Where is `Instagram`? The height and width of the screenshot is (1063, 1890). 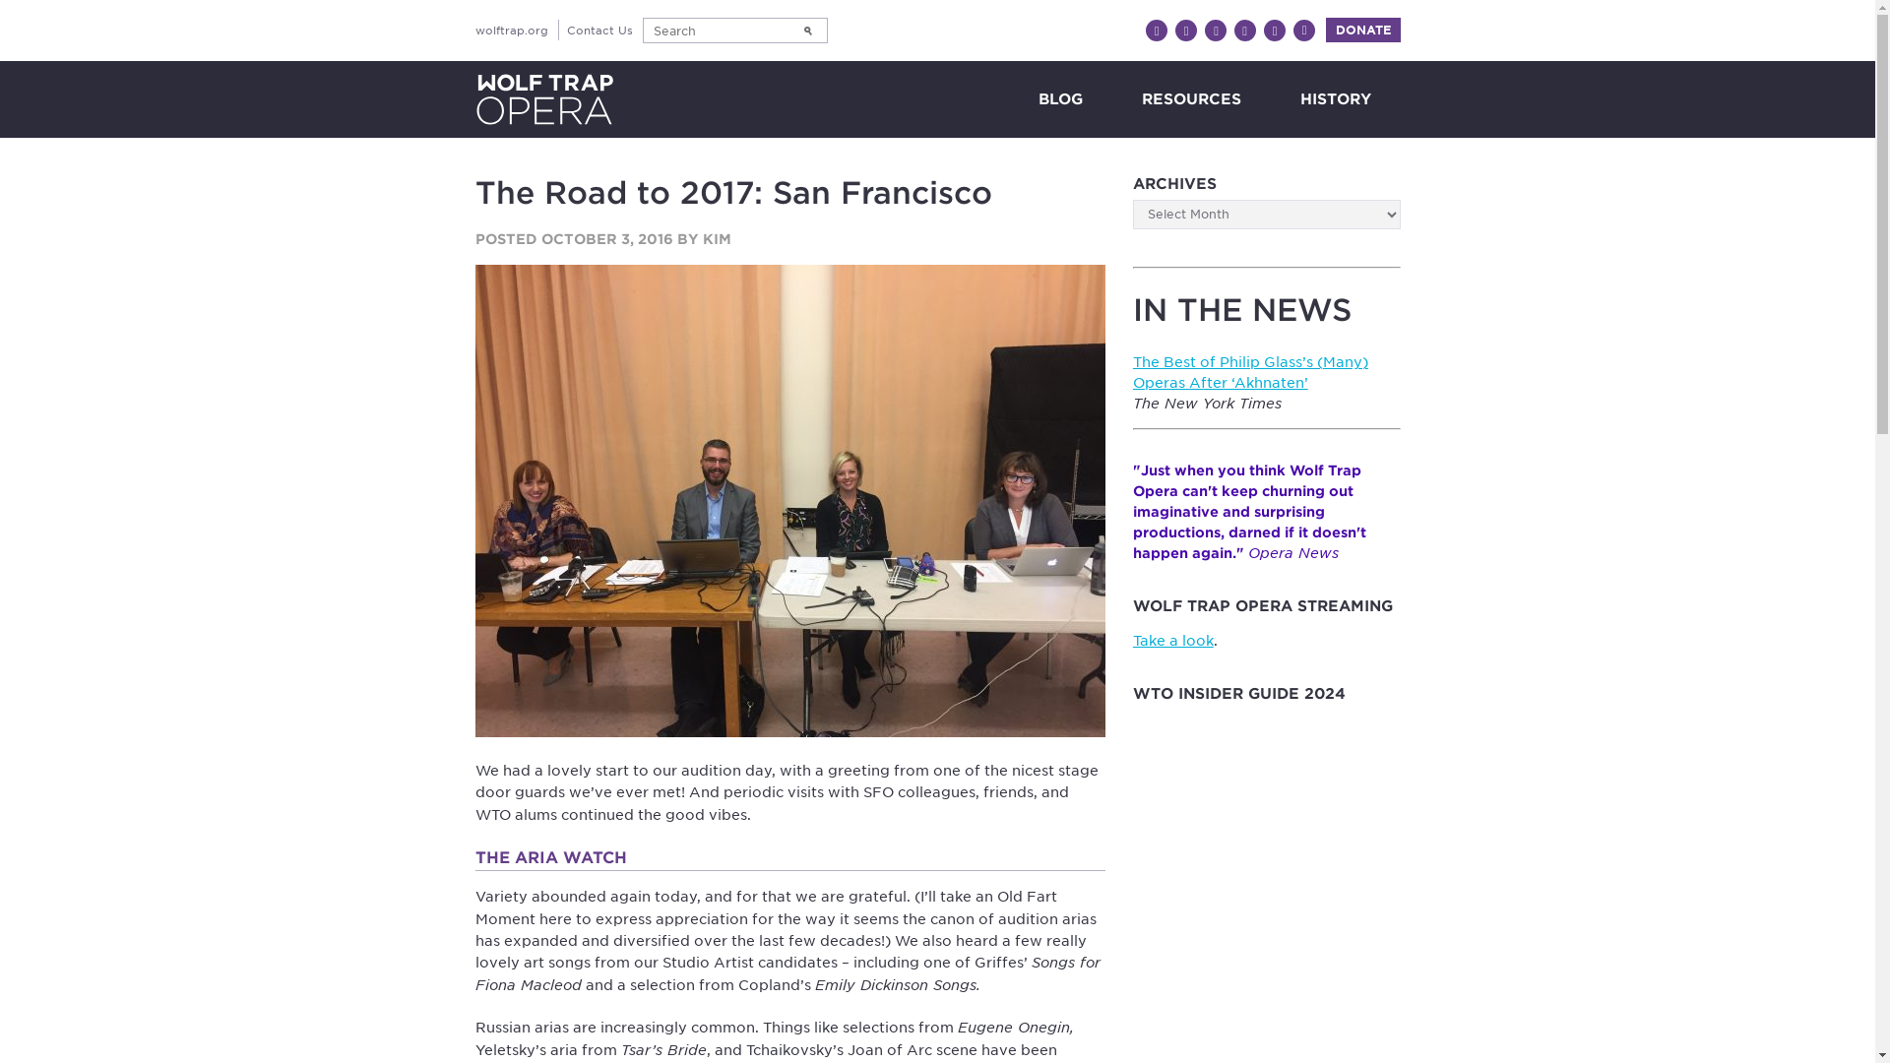 Instagram is located at coordinates (1216, 31).